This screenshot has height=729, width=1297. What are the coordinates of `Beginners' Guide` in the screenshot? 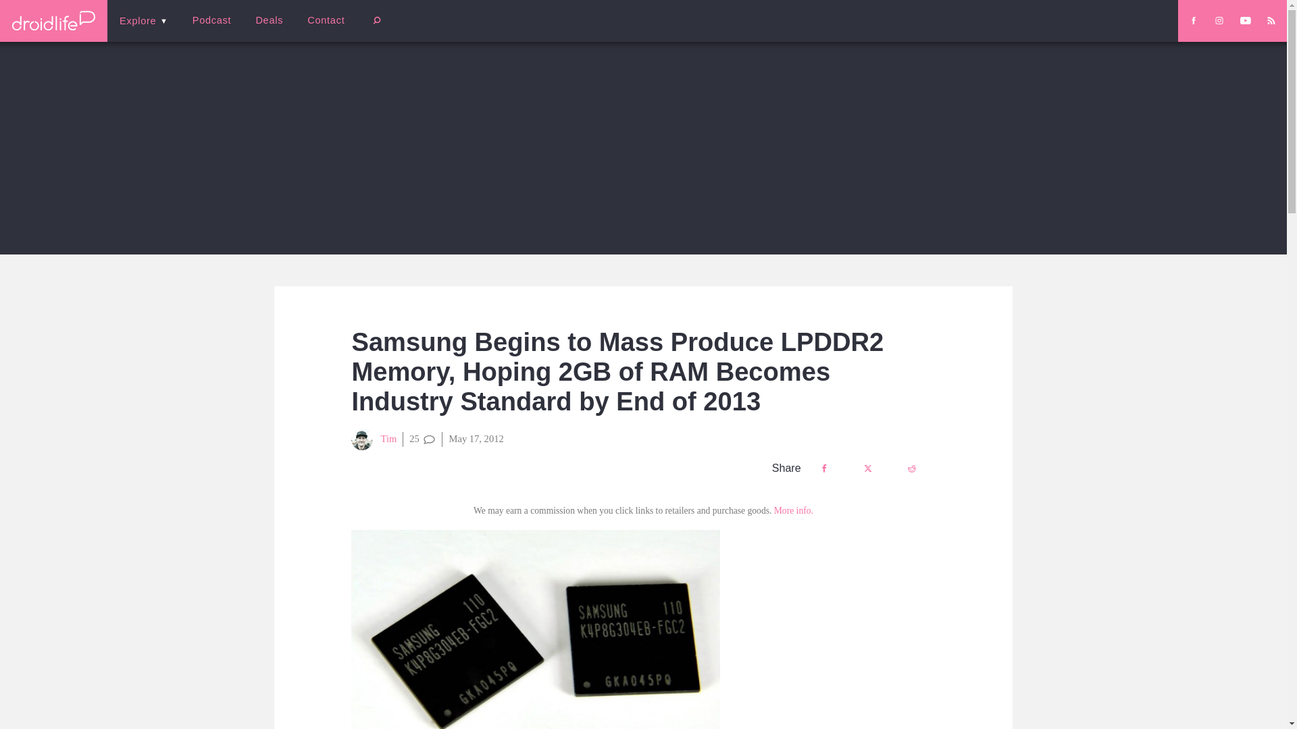 It's located at (321, 30).